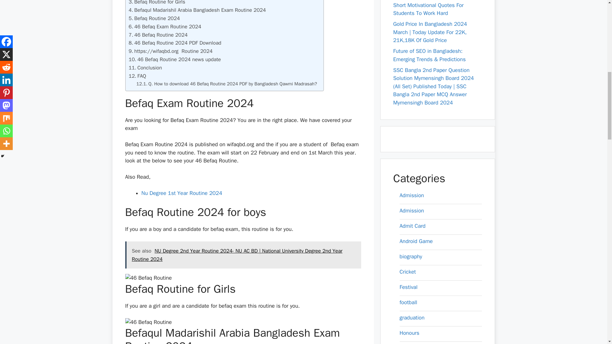 This screenshot has width=612, height=344. Describe the element at coordinates (175, 59) in the screenshot. I see `46 Befaq Routine 2024 news update` at that location.